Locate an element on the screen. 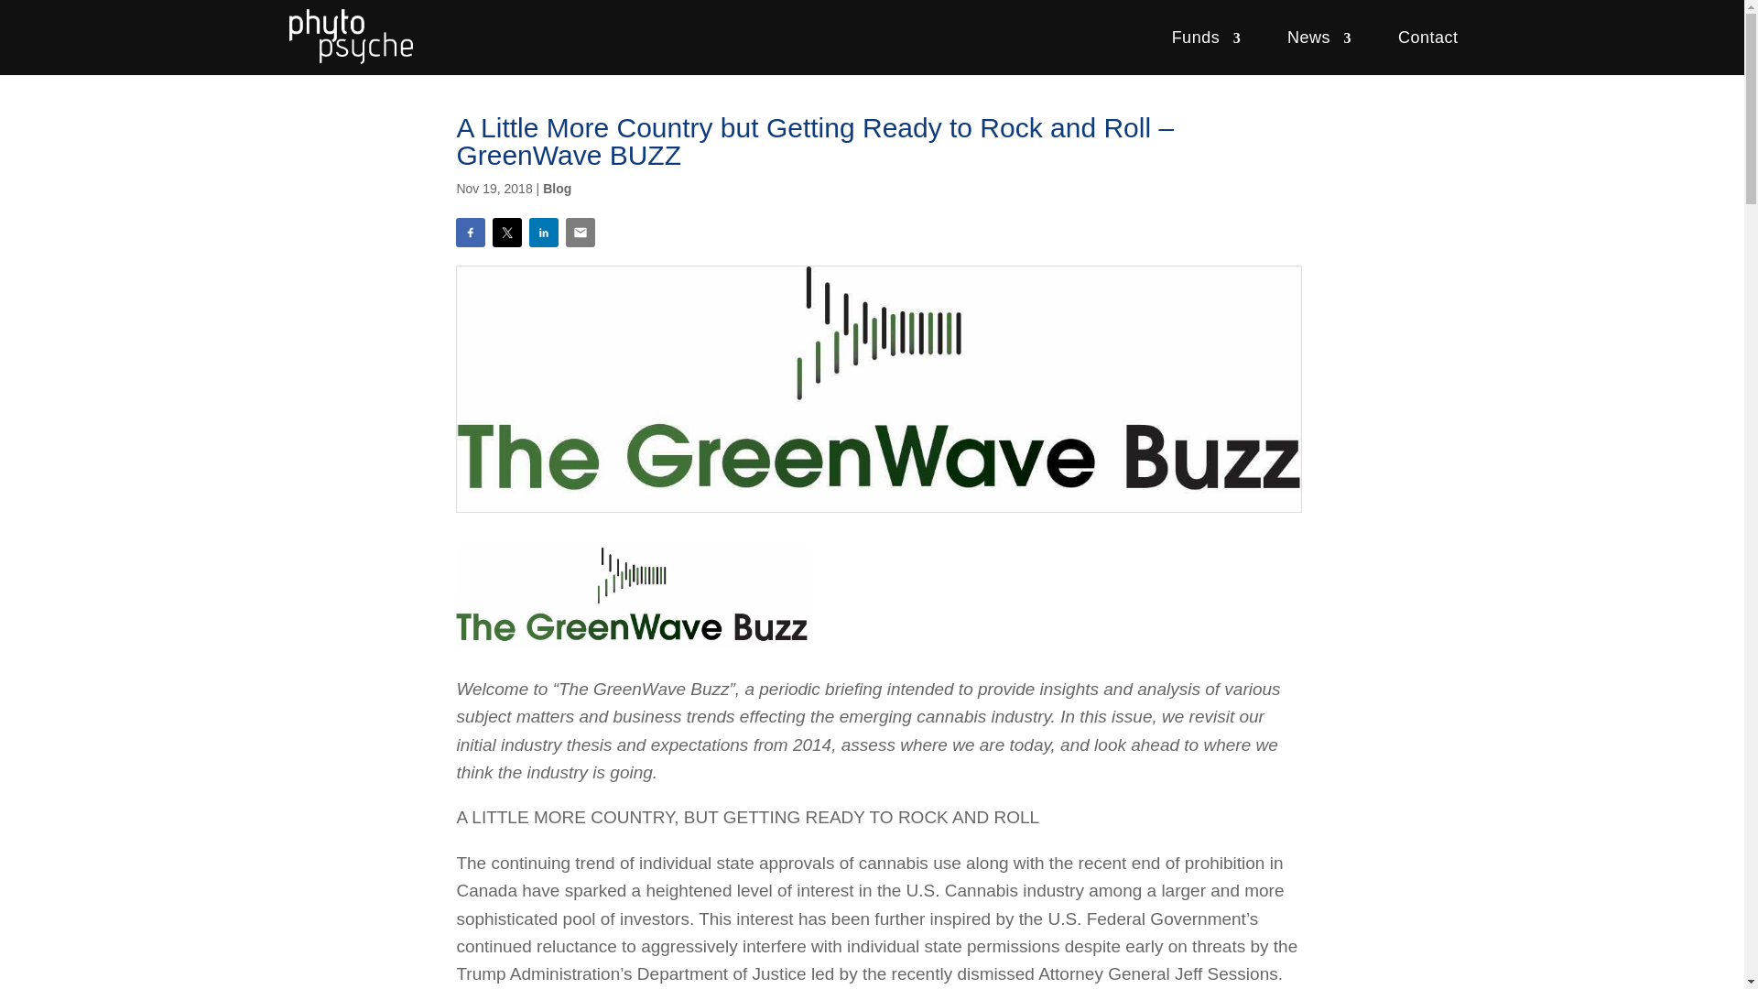 The height and width of the screenshot is (989, 1758). Funds is located at coordinates (1205, 38).